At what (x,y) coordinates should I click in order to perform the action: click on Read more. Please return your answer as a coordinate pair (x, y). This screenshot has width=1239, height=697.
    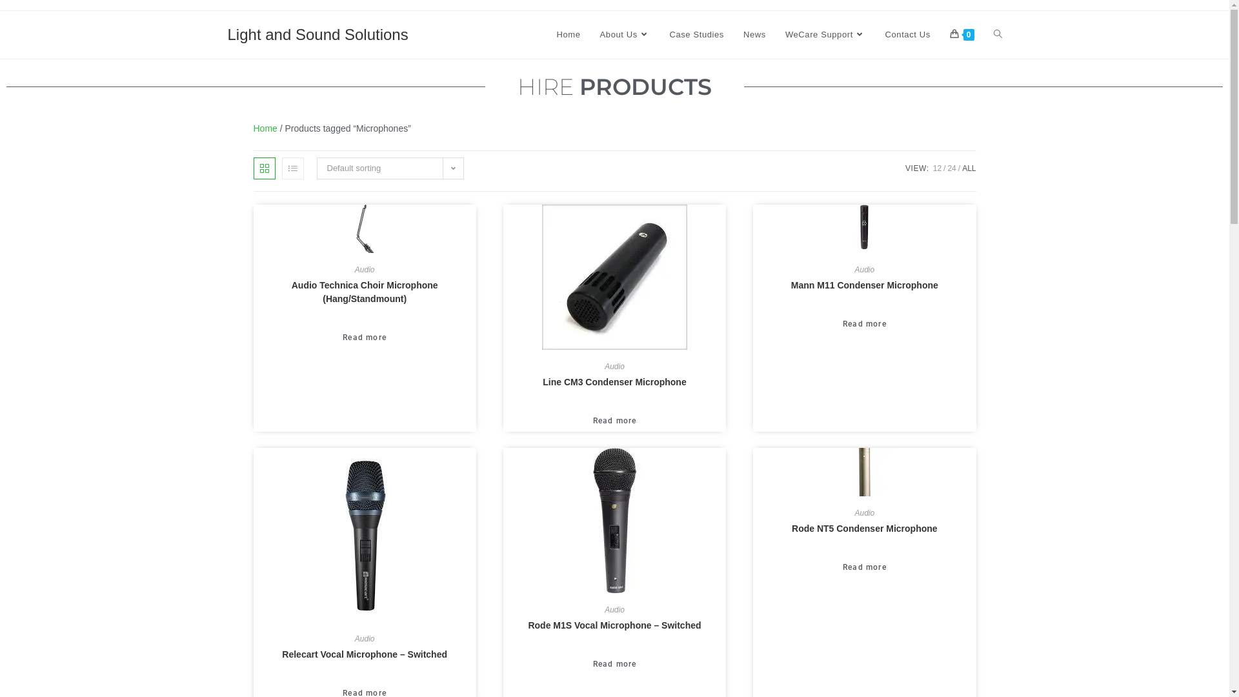
    Looking at the image, I should click on (365, 338).